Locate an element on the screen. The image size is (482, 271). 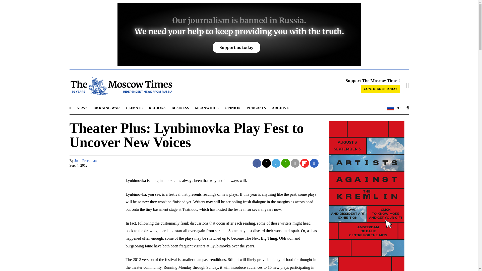
Share on Flipboard is located at coordinates (305, 163).